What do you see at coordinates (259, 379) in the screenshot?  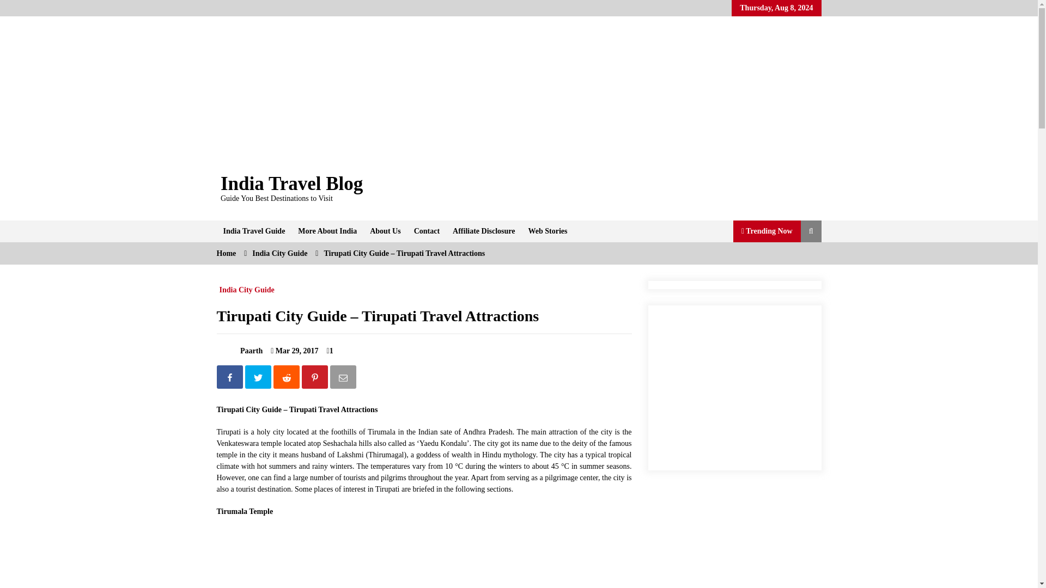 I see `Tweet` at bounding box center [259, 379].